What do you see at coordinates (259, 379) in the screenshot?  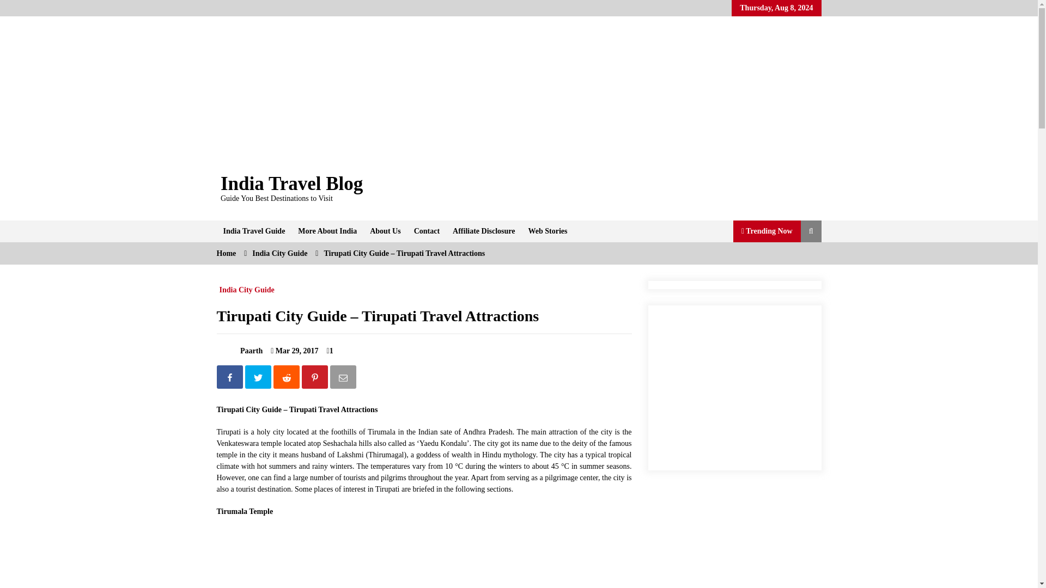 I see `Tweet` at bounding box center [259, 379].